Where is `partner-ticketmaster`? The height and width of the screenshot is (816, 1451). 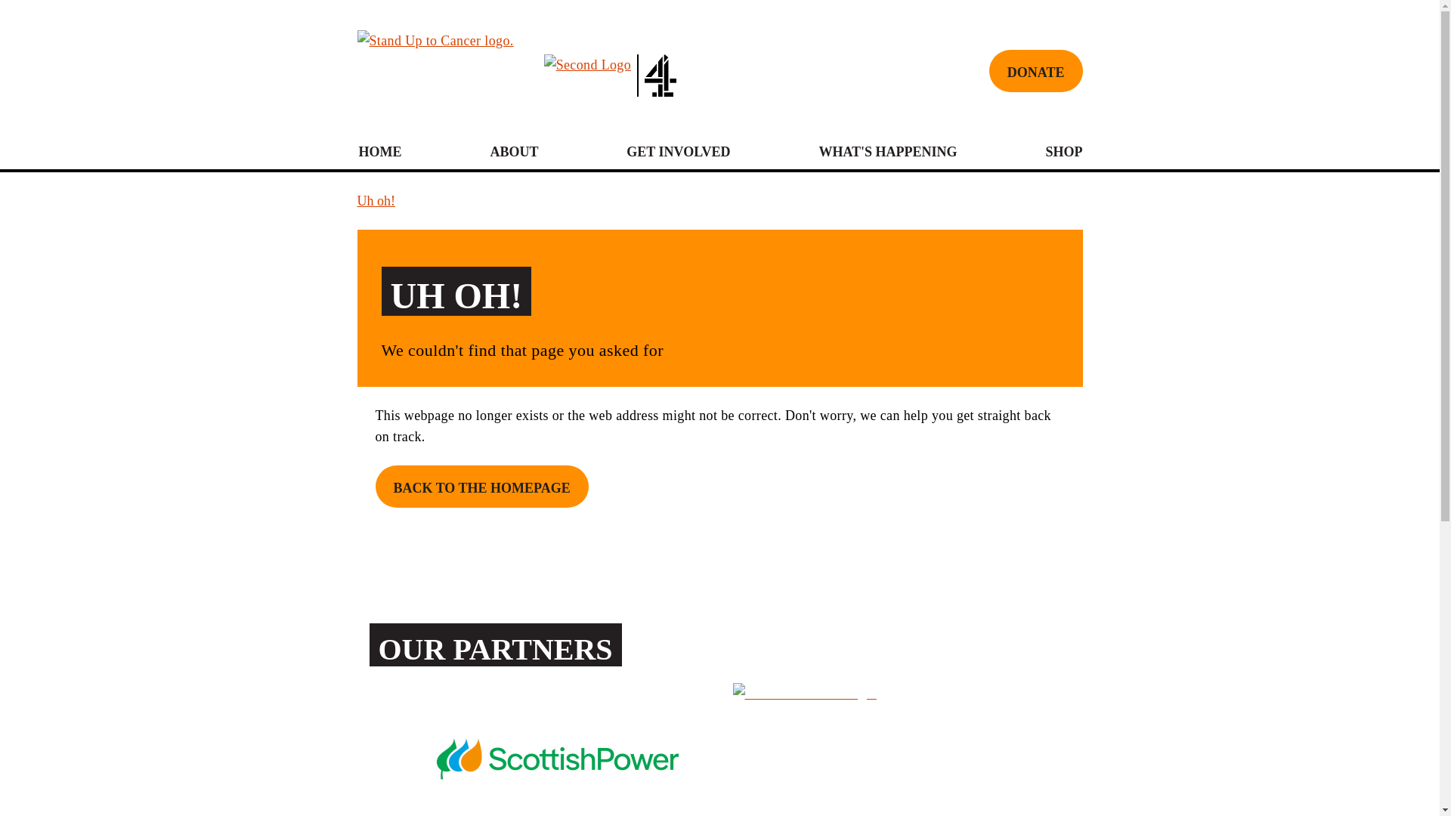 partner-ticketmaster is located at coordinates (884, 750).